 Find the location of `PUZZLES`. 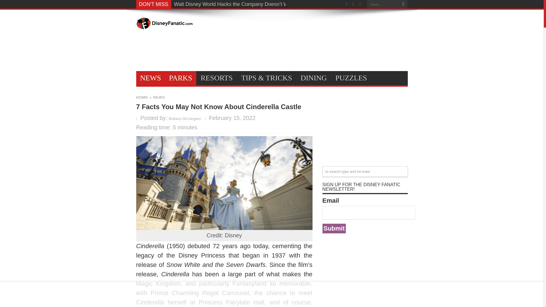

PUZZLES is located at coordinates (351, 78).